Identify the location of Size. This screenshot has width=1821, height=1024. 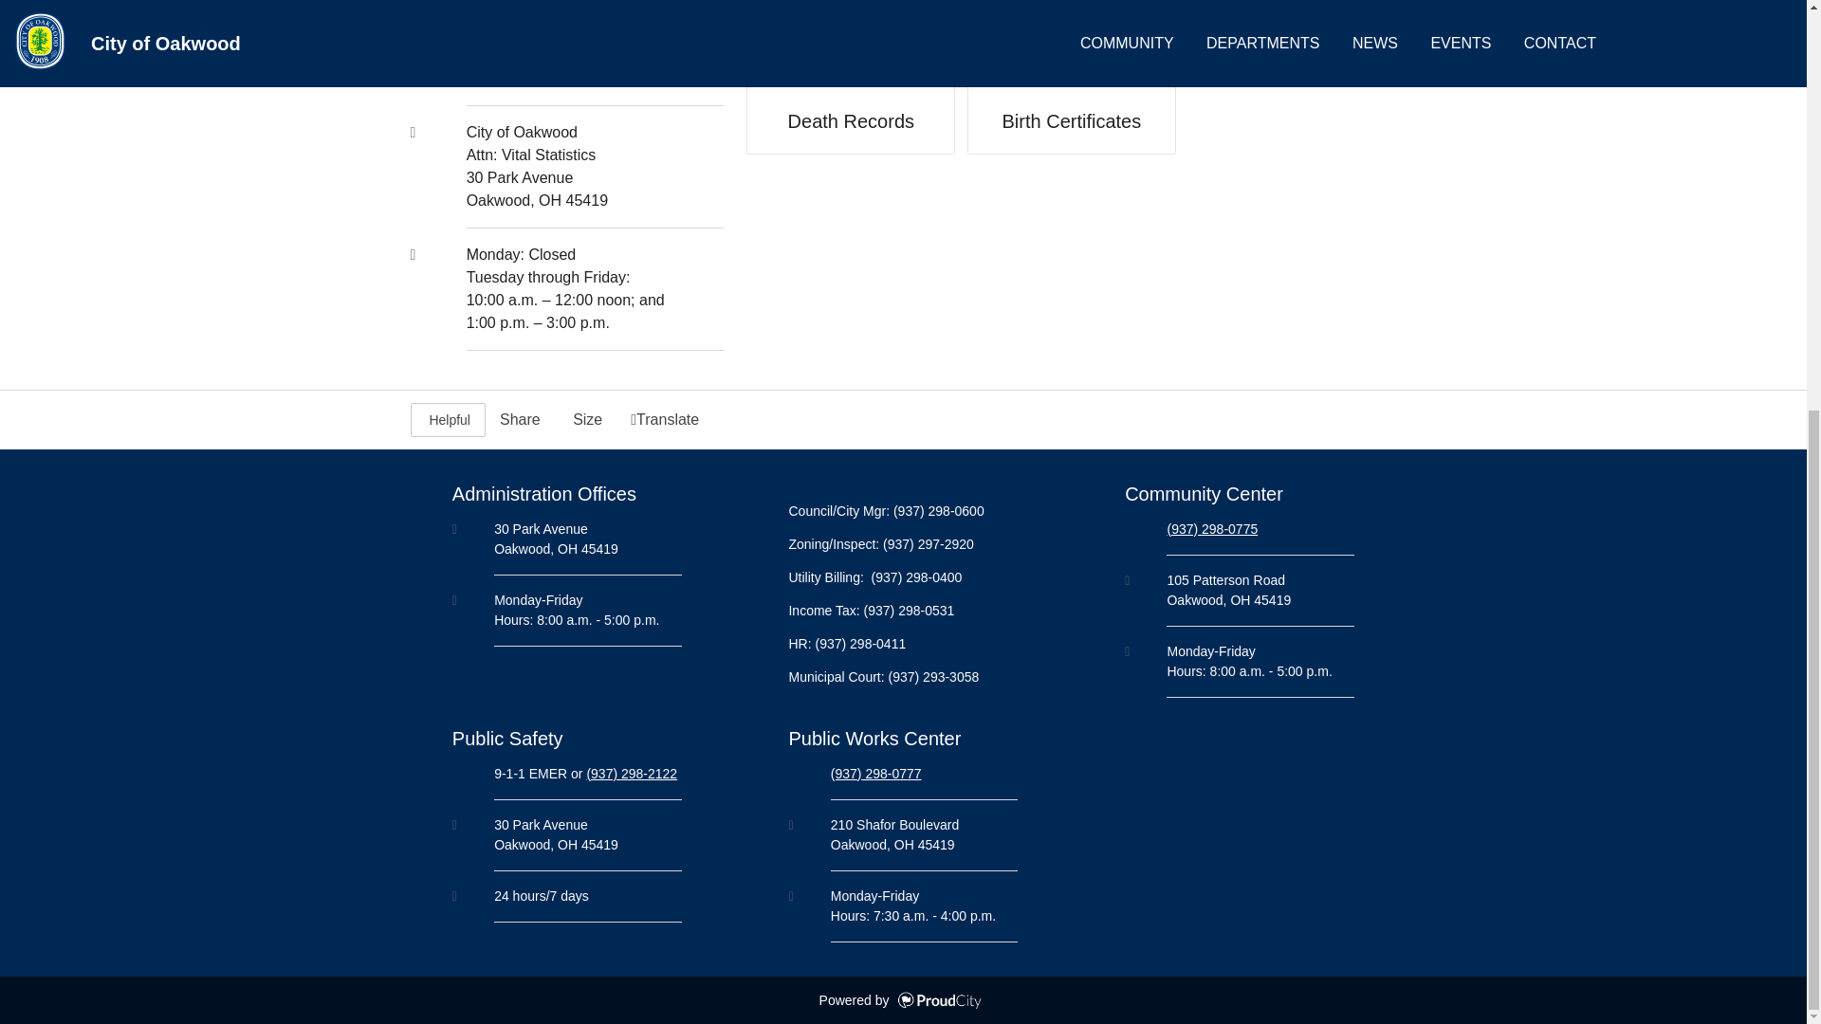
(586, 419).